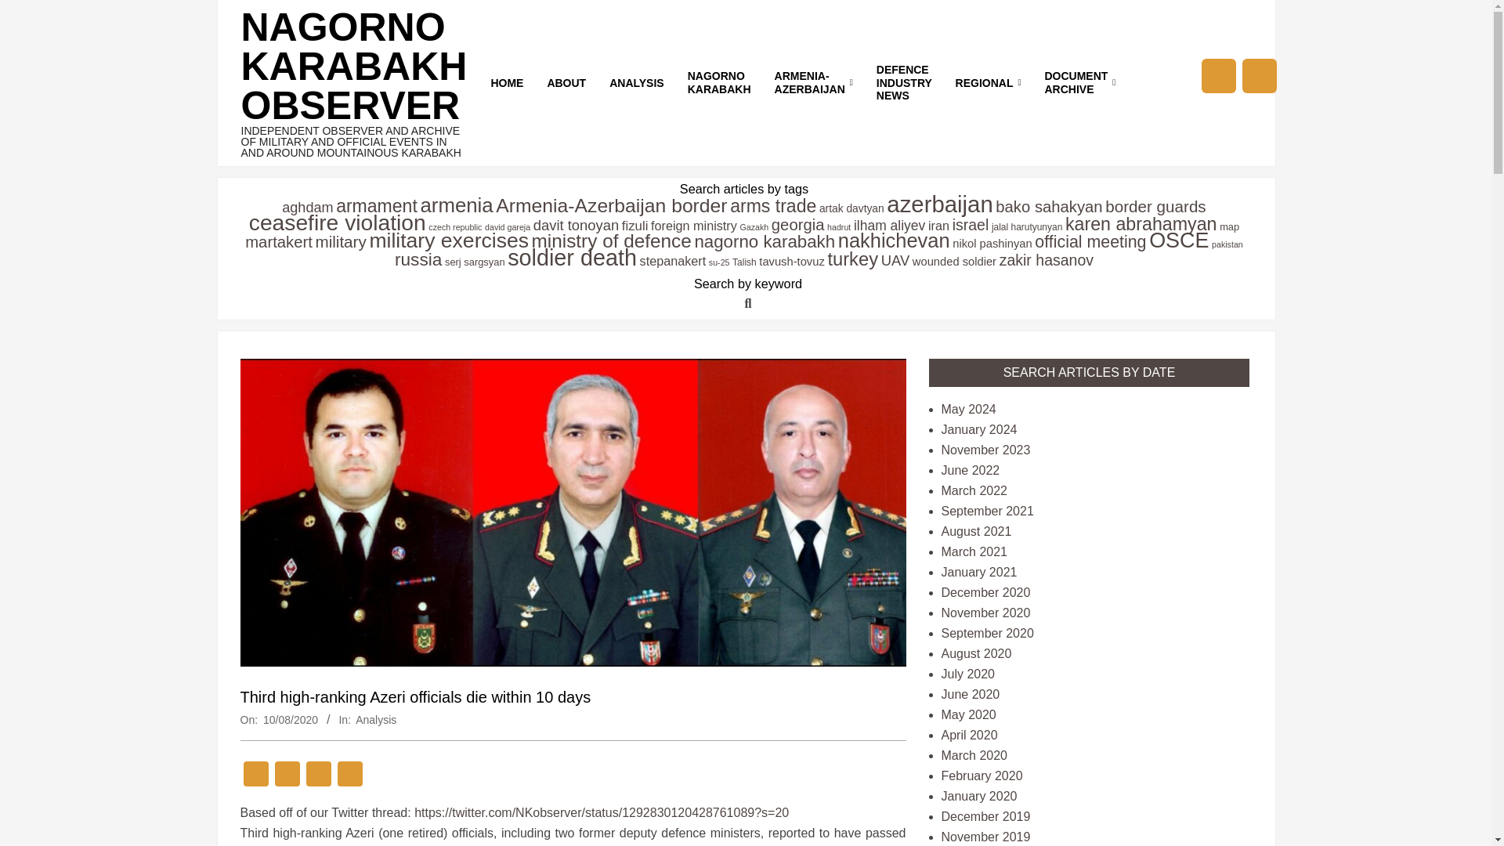 Image resolution: width=1504 pixels, height=846 pixels. Describe the element at coordinates (506, 83) in the screenshot. I see `HOME` at that location.